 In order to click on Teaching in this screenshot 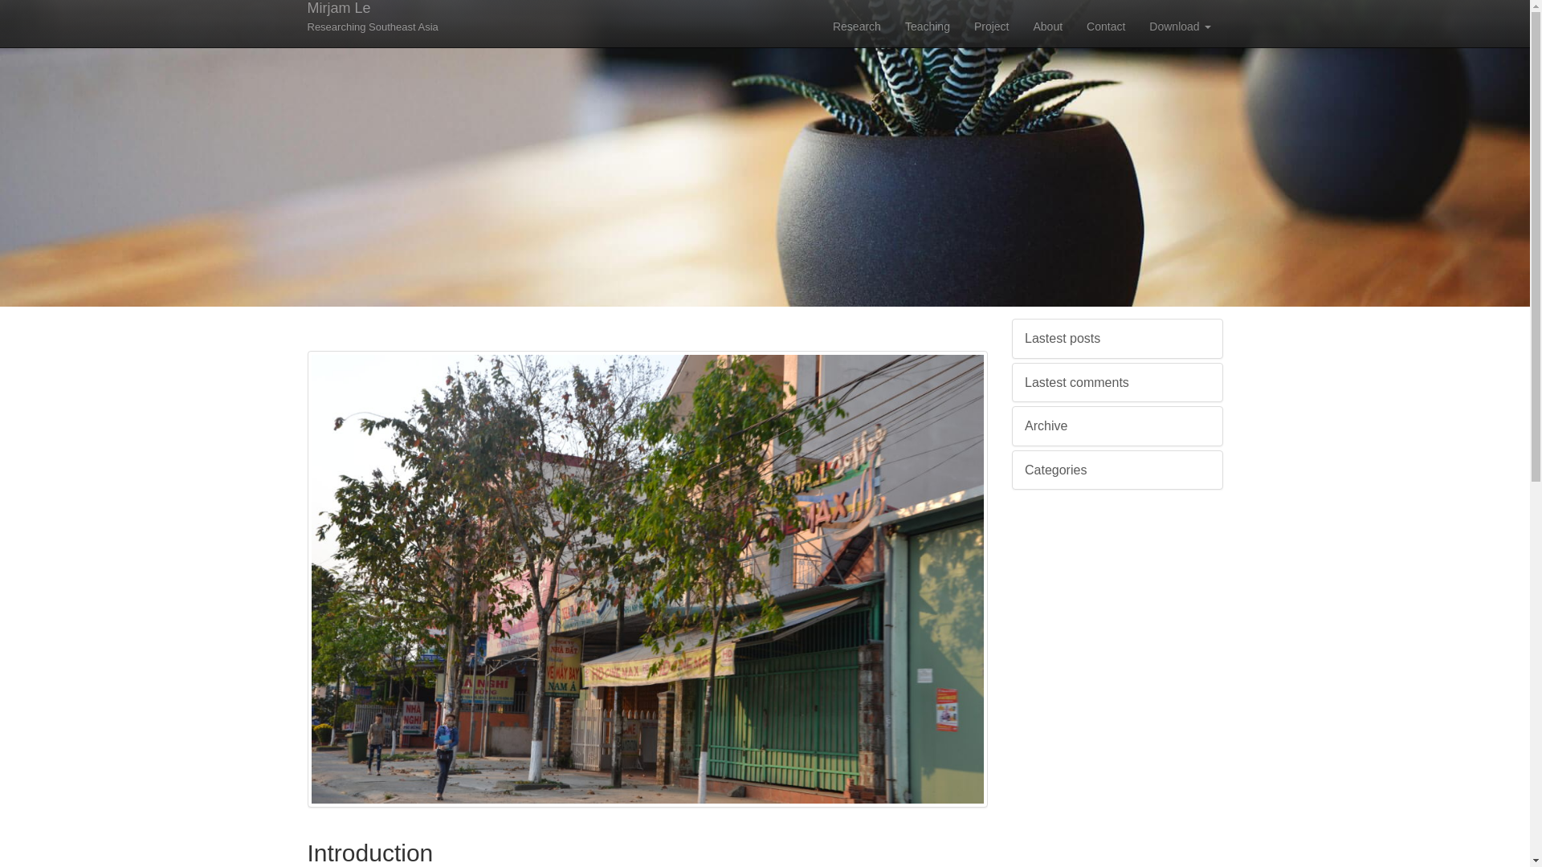, I will do `click(1106, 26)`.